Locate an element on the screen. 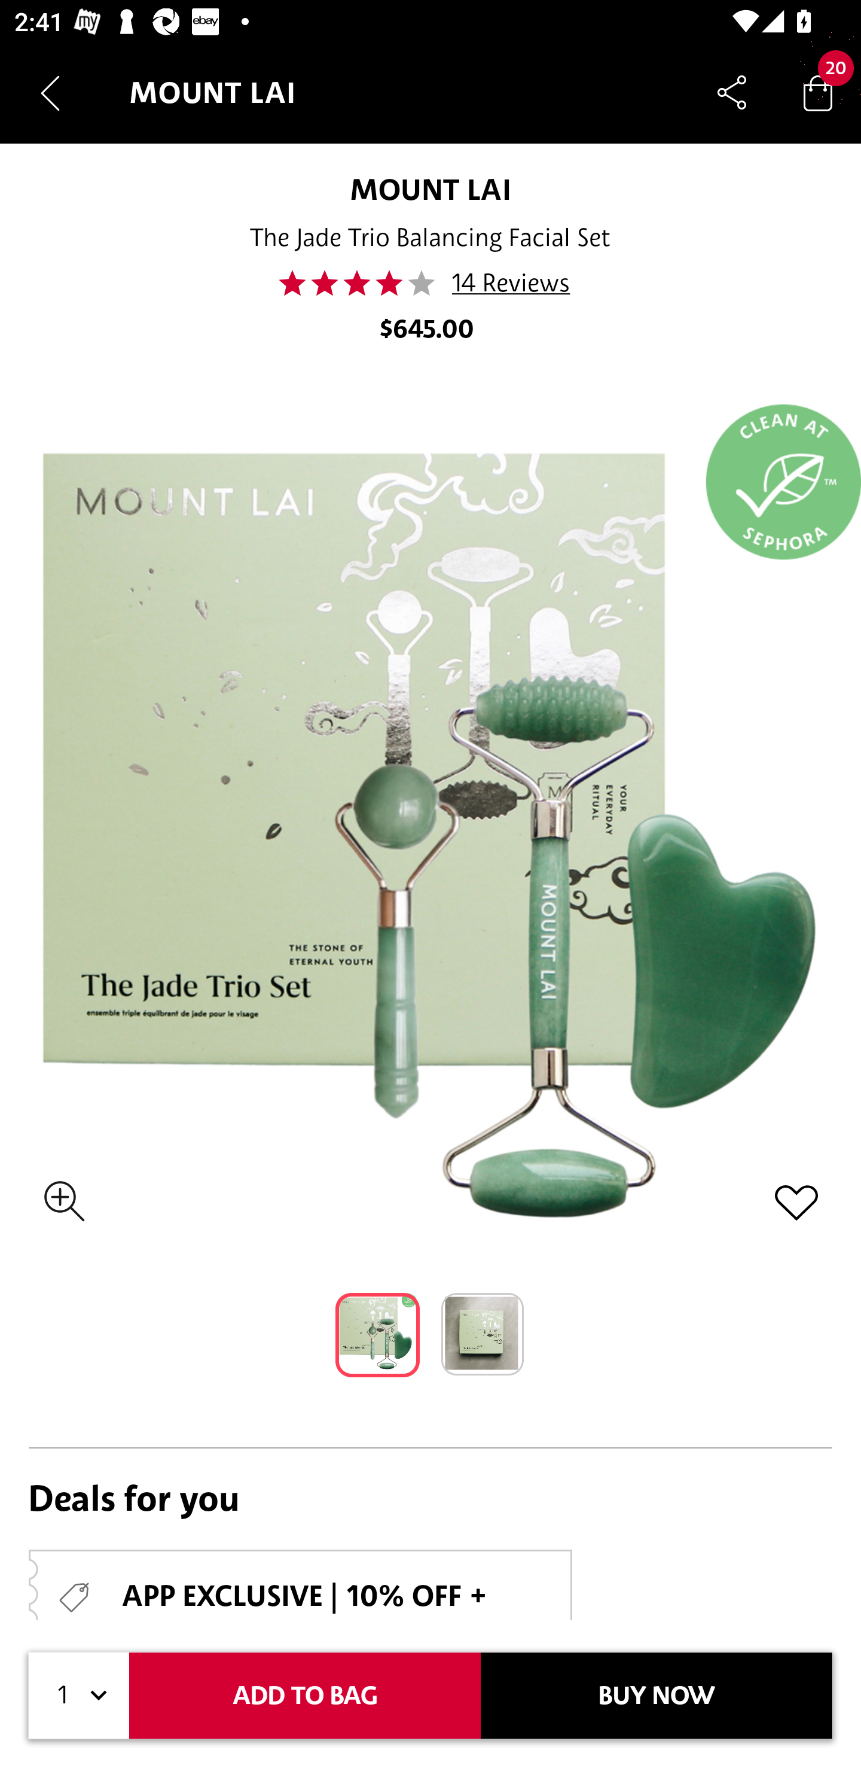 This screenshot has width=861, height=1771. 39.0 14 Reviews is located at coordinates (430, 283).